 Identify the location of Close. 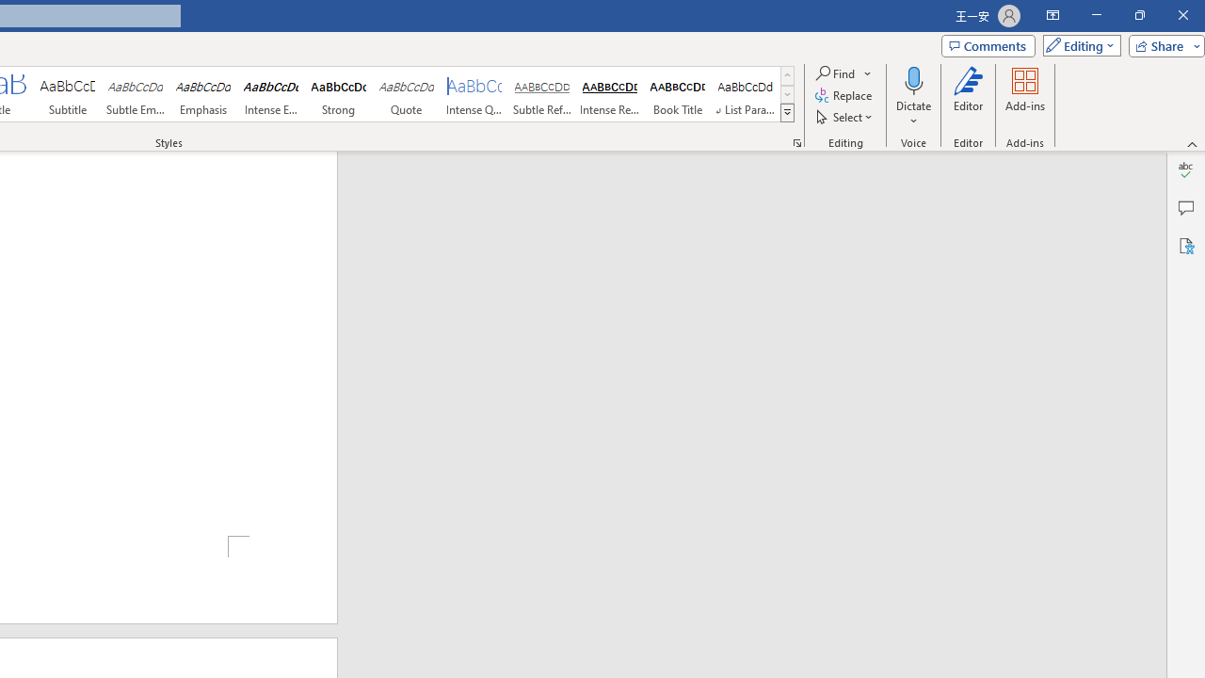
(1182, 15).